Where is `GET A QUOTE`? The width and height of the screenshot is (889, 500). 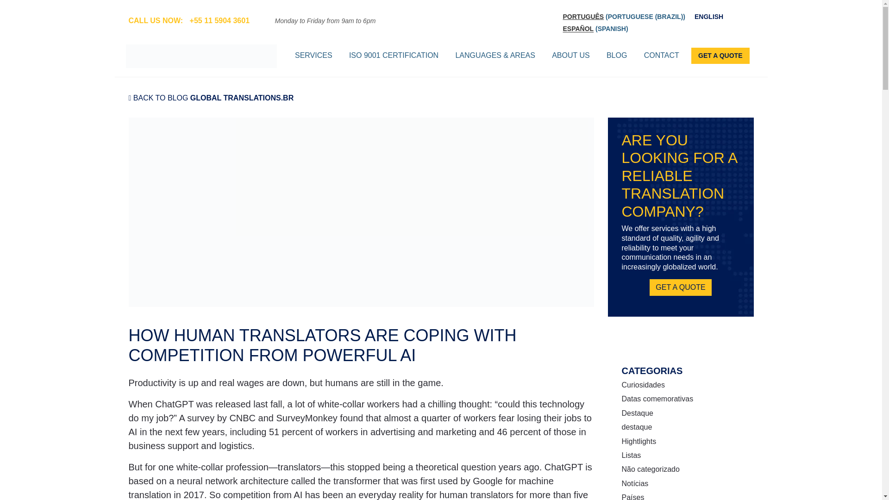 GET A QUOTE is located at coordinates (720, 56).